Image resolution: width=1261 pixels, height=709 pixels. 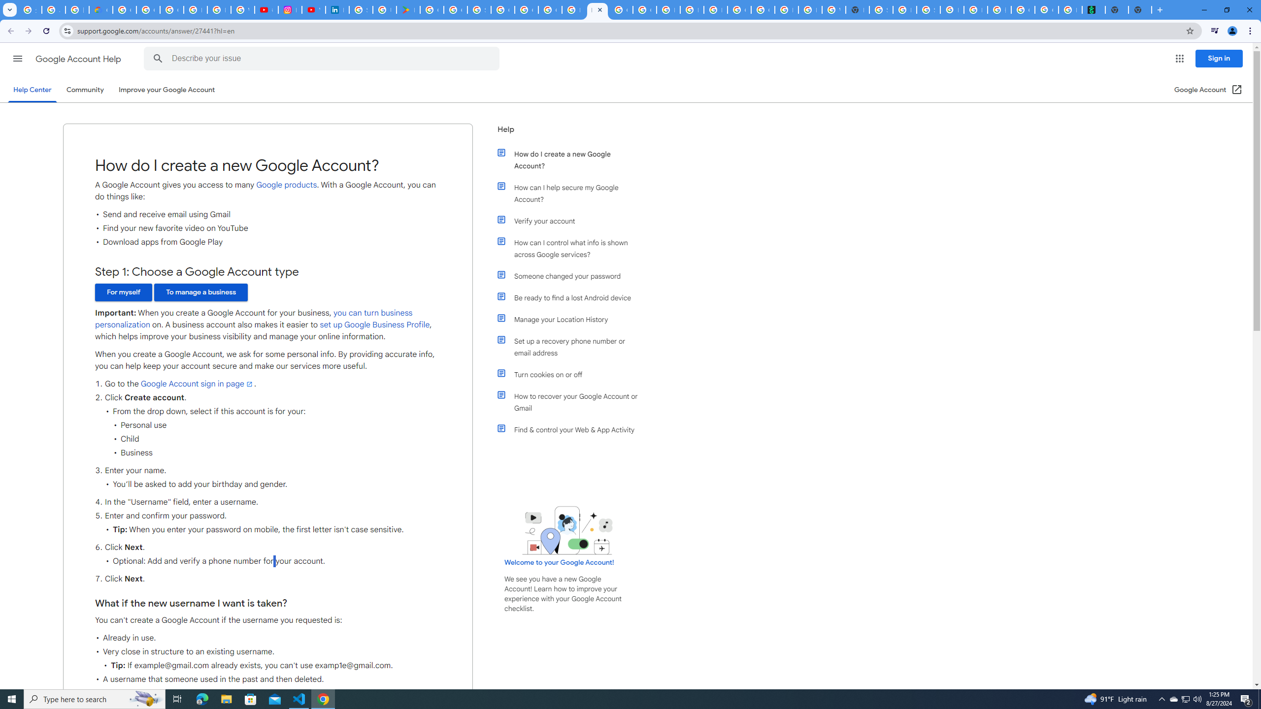 What do you see at coordinates (408, 10) in the screenshot?
I see `Last Shelter: Survival - Apps on Google Play` at bounding box center [408, 10].